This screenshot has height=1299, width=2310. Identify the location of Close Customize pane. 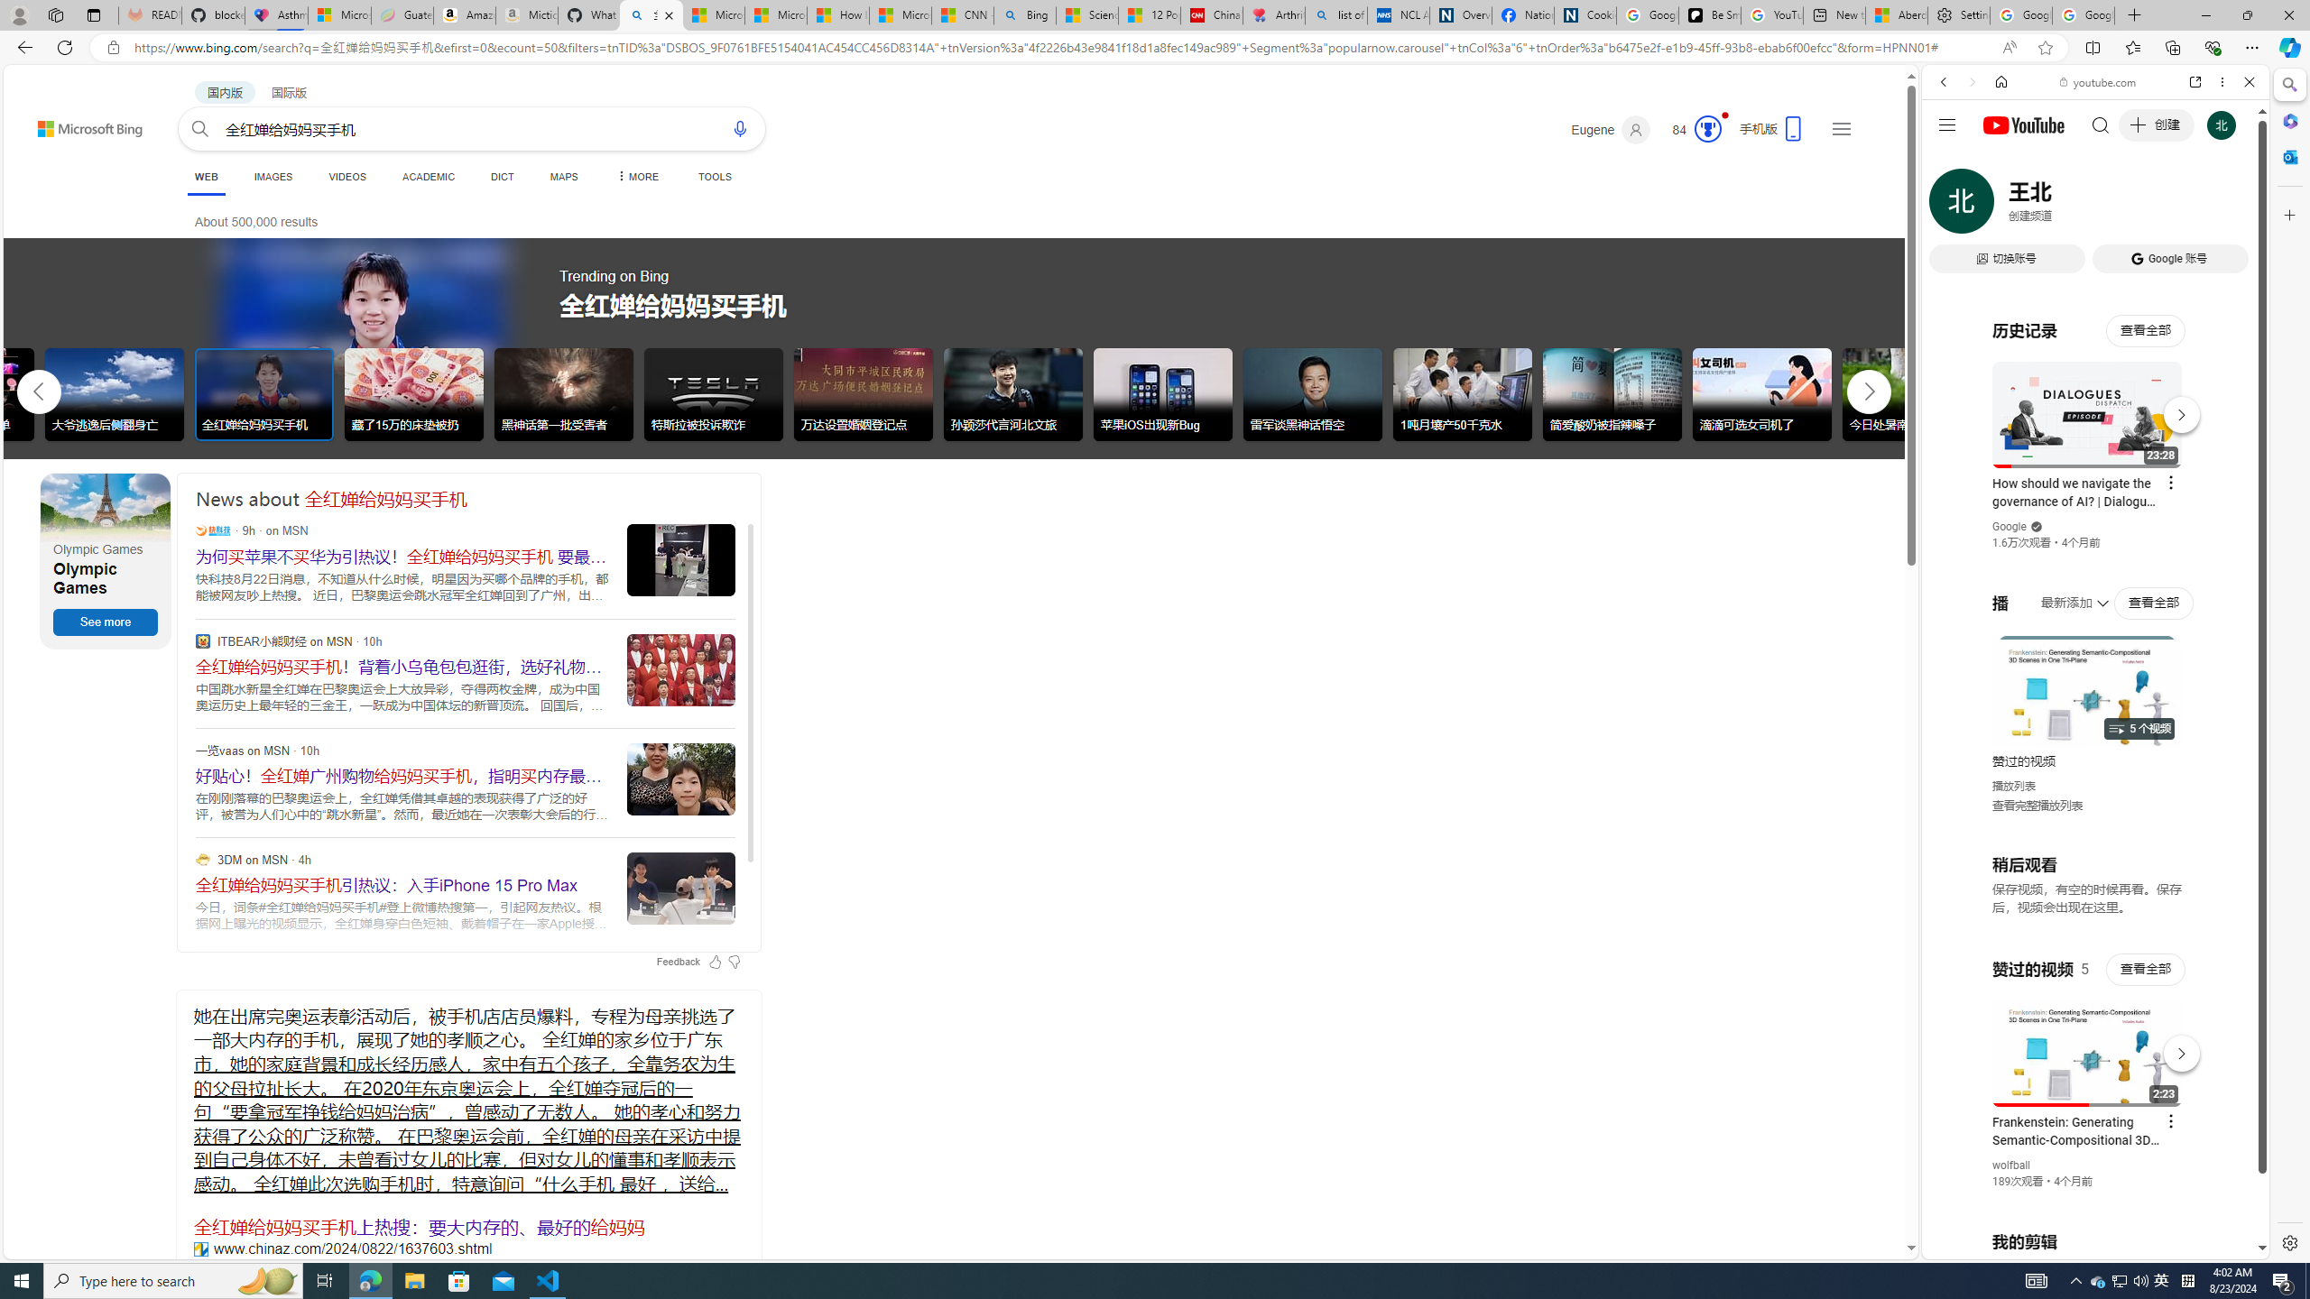
(2288, 215).